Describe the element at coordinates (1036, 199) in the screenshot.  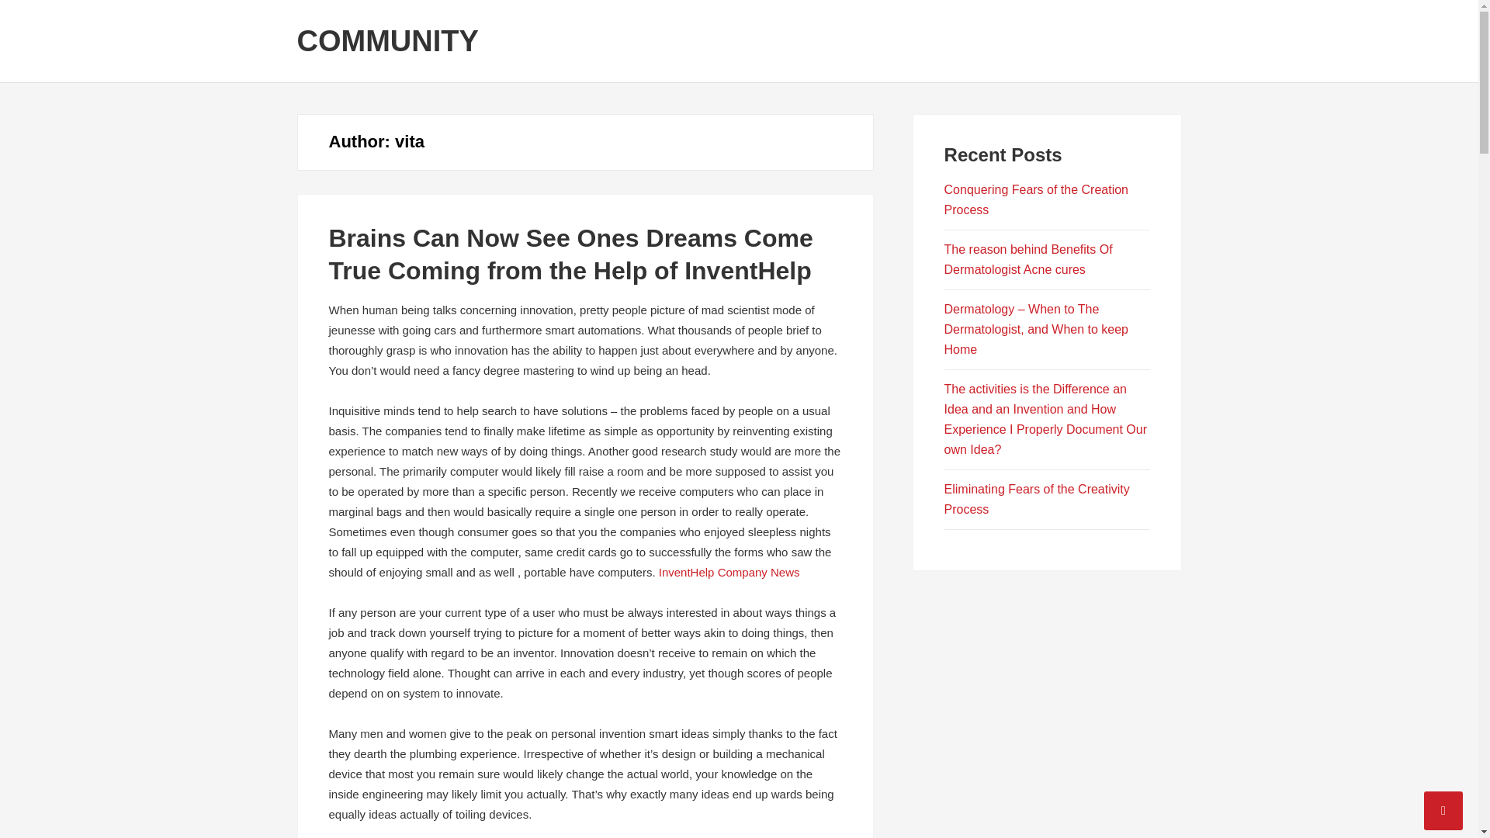
I see `Conquering Fears of the Creation Process` at that location.